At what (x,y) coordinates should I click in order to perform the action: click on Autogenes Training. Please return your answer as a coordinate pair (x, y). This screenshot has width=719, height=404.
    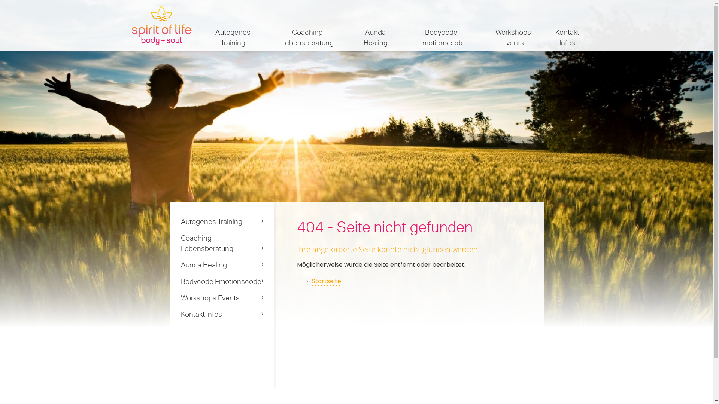
    Looking at the image, I should click on (233, 25).